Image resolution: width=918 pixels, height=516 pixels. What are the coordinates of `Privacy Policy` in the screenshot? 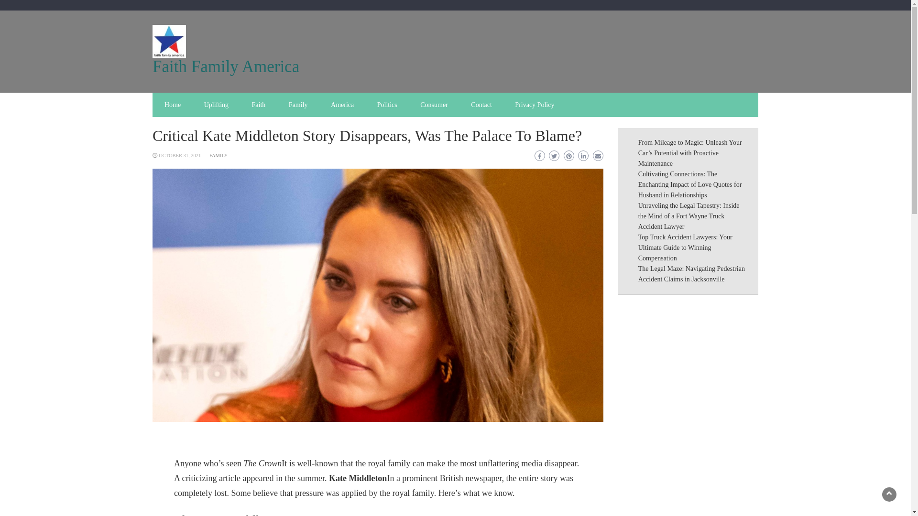 It's located at (535, 105).